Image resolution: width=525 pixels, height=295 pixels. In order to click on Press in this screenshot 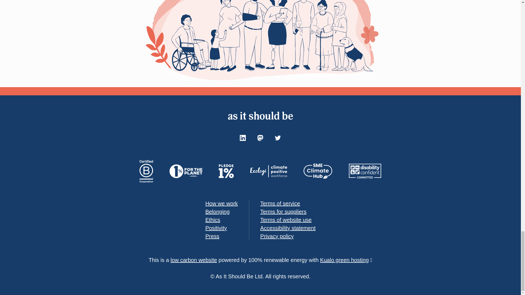, I will do `click(212, 236)`.